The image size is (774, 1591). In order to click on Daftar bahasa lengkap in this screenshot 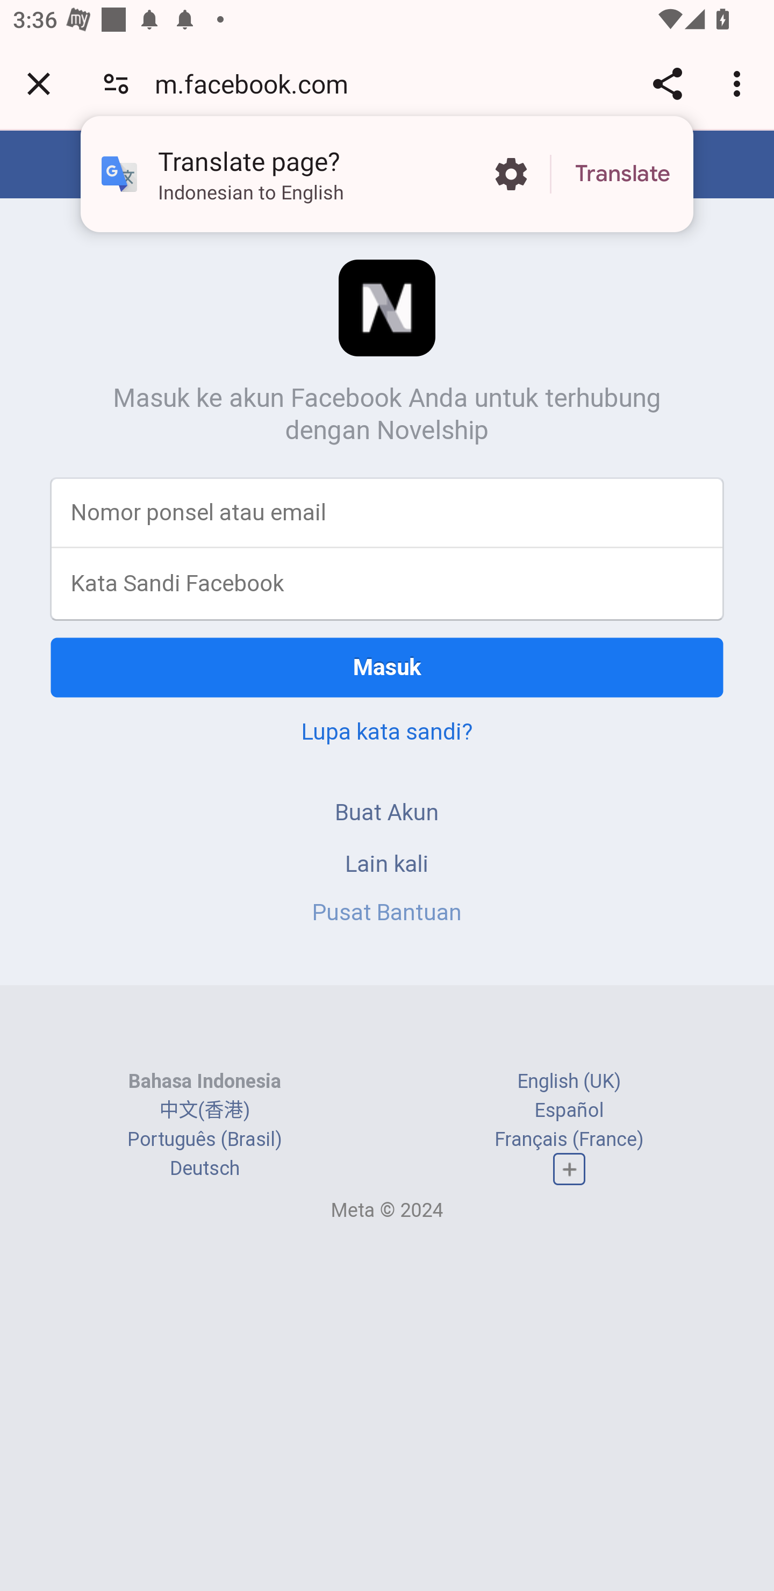, I will do `click(569, 1170)`.